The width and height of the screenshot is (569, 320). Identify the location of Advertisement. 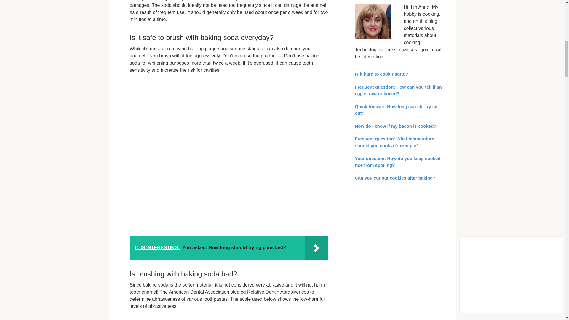
(399, 238).